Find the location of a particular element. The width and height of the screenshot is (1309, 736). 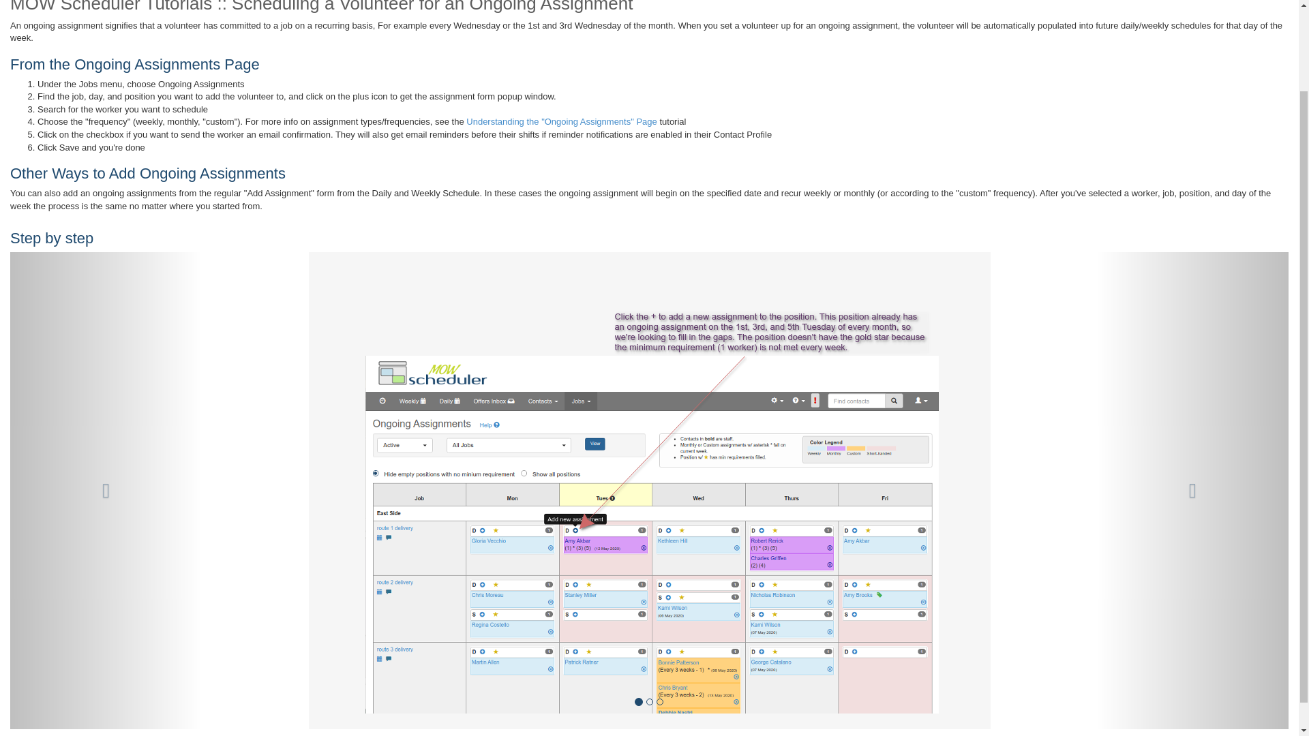

Next is located at coordinates (1192, 491).